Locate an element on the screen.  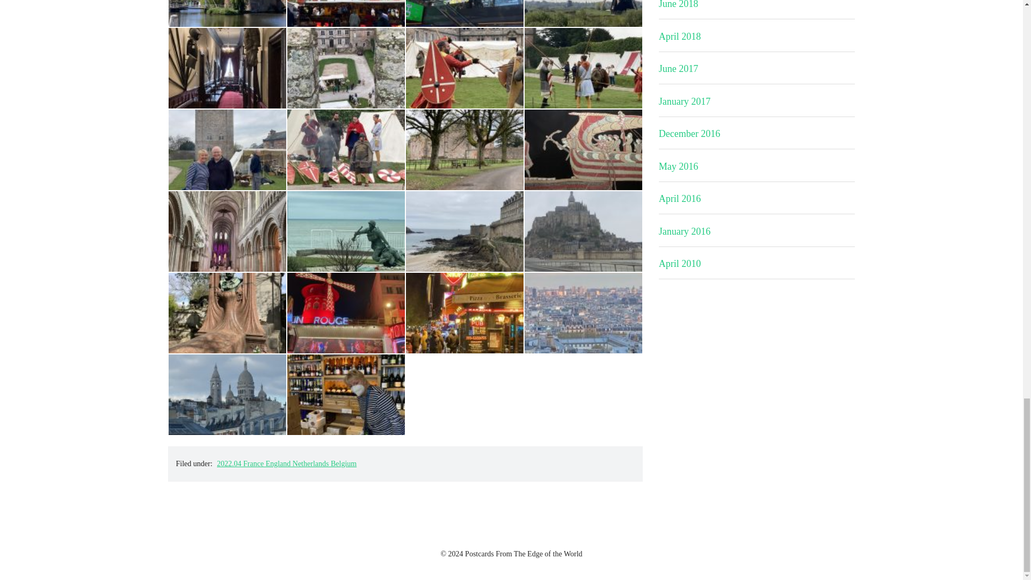
Appleby Castle is located at coordinates (346, 161).